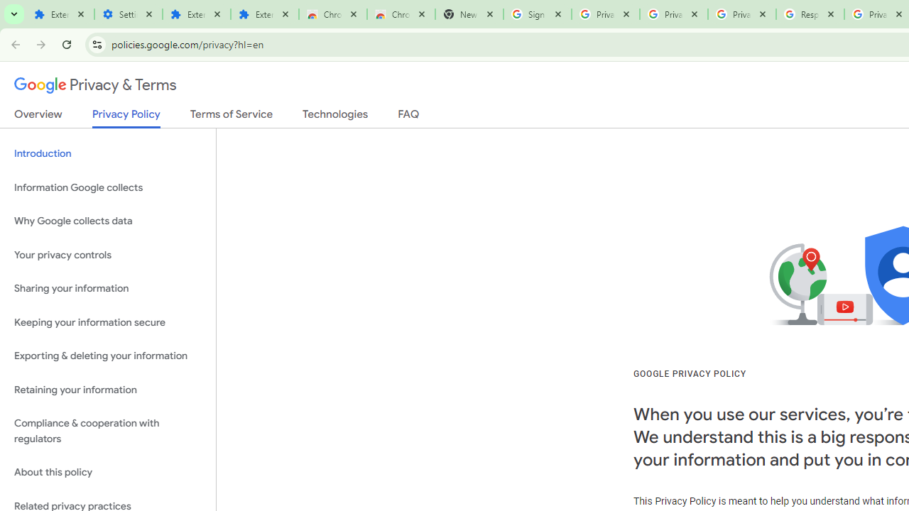  Describe the element at coordinates (197, 14) in the screenshot. I see `Extensions` at that location.